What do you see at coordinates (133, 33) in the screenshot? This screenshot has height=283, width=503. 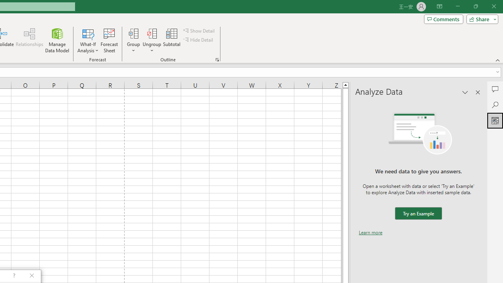 I see `Group...` at bounding box center [133, 33].